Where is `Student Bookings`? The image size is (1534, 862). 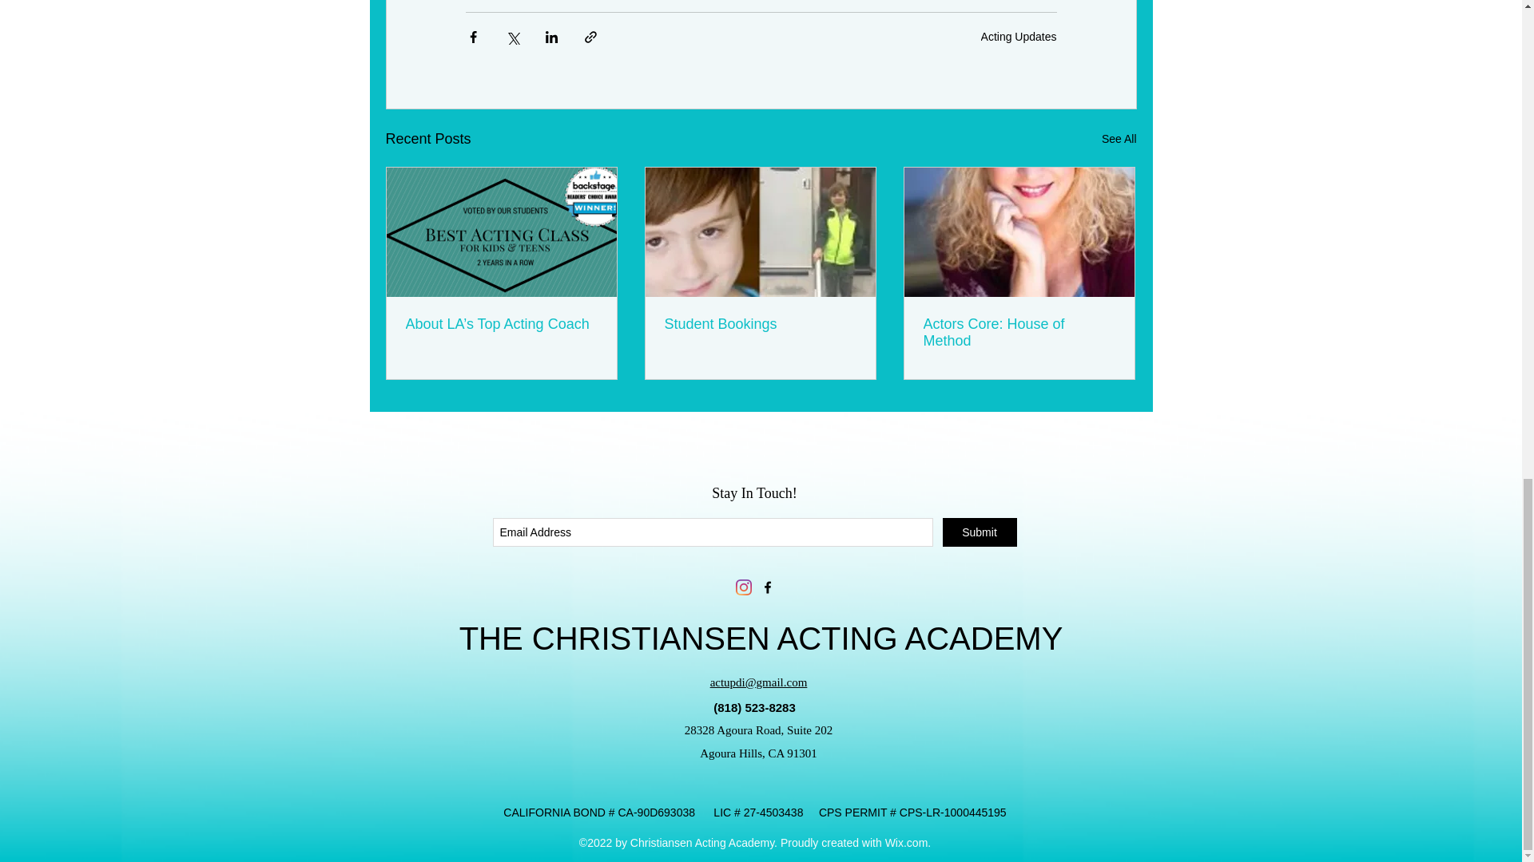
Student Bookings is located at coordinates (760, 324).